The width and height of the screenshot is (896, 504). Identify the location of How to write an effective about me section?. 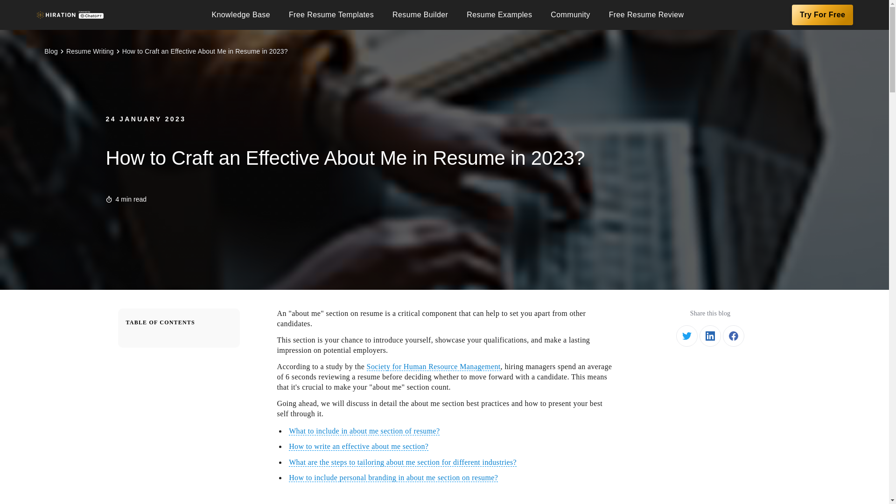
(358, 446).